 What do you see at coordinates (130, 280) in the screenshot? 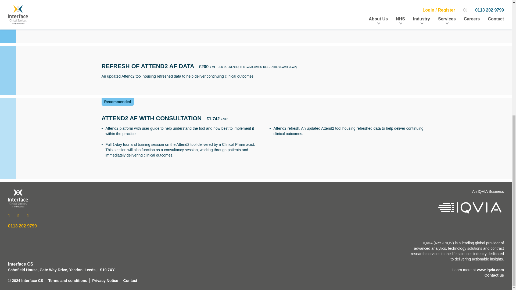
I see `Contact` at bounding box center [130, 280].